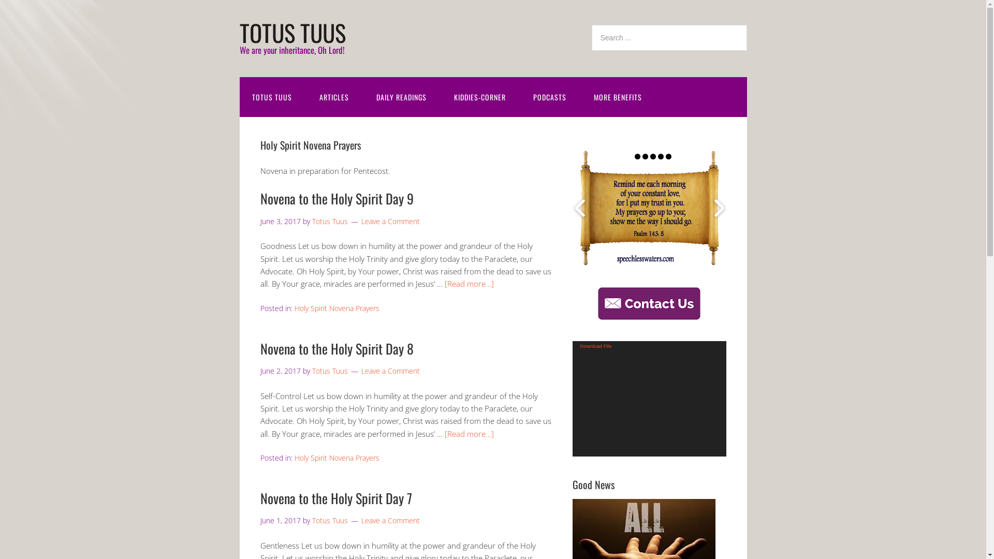 The width and height of the screenshot is (994, 559). I want to click on TOTUS TUUS, so click(292, 32).